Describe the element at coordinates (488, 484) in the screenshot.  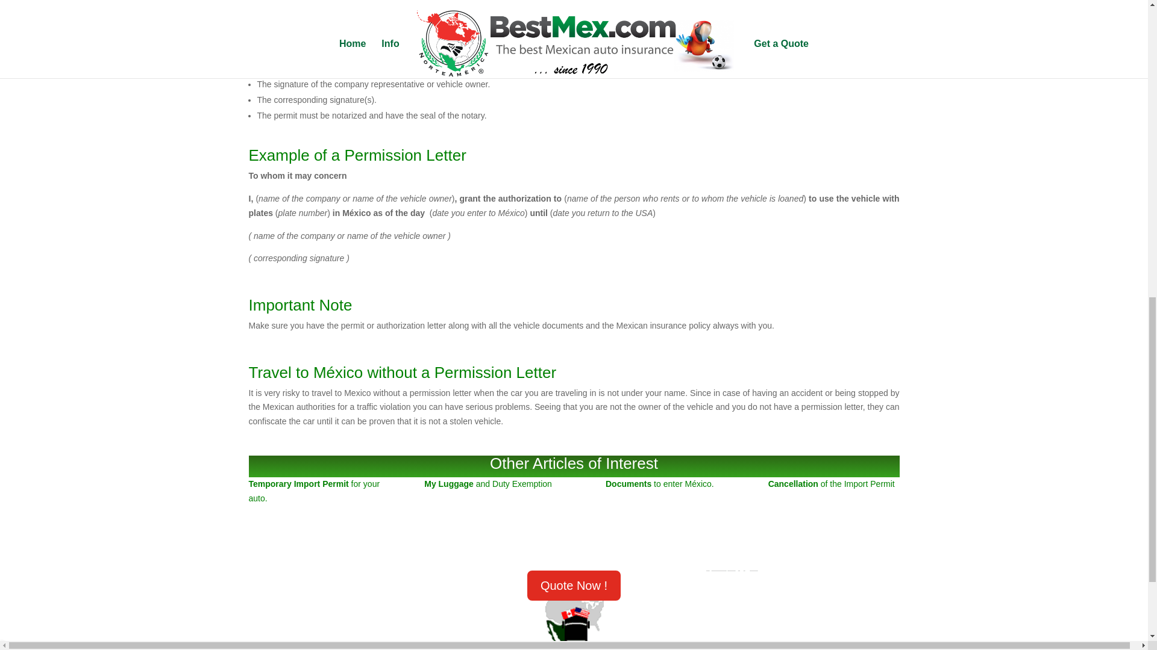
I see `My Luggage and Duty Exemption` at that location.